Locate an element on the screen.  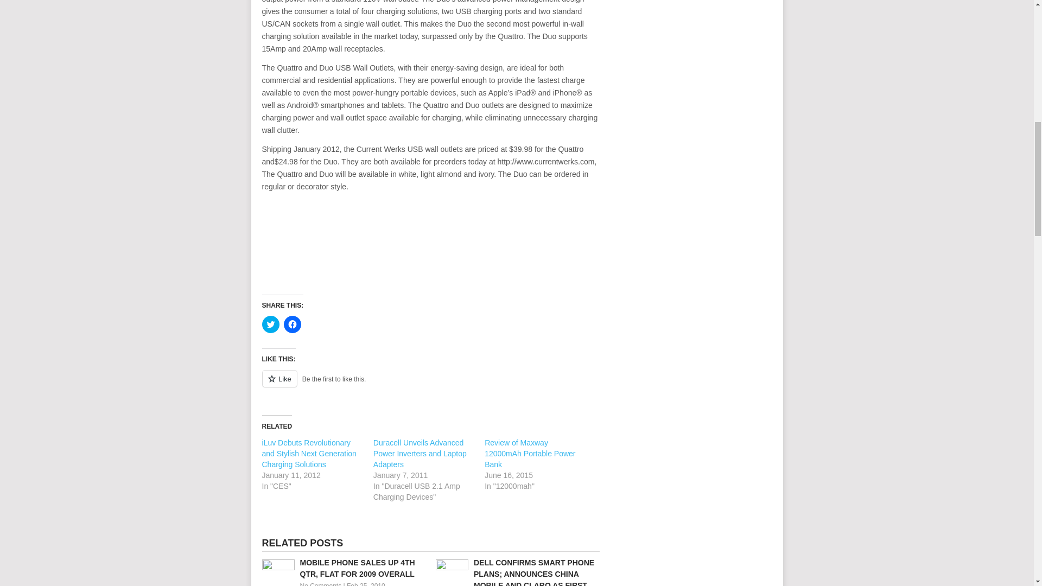
Click to share on Facebook is located at coordinates (292, 324).